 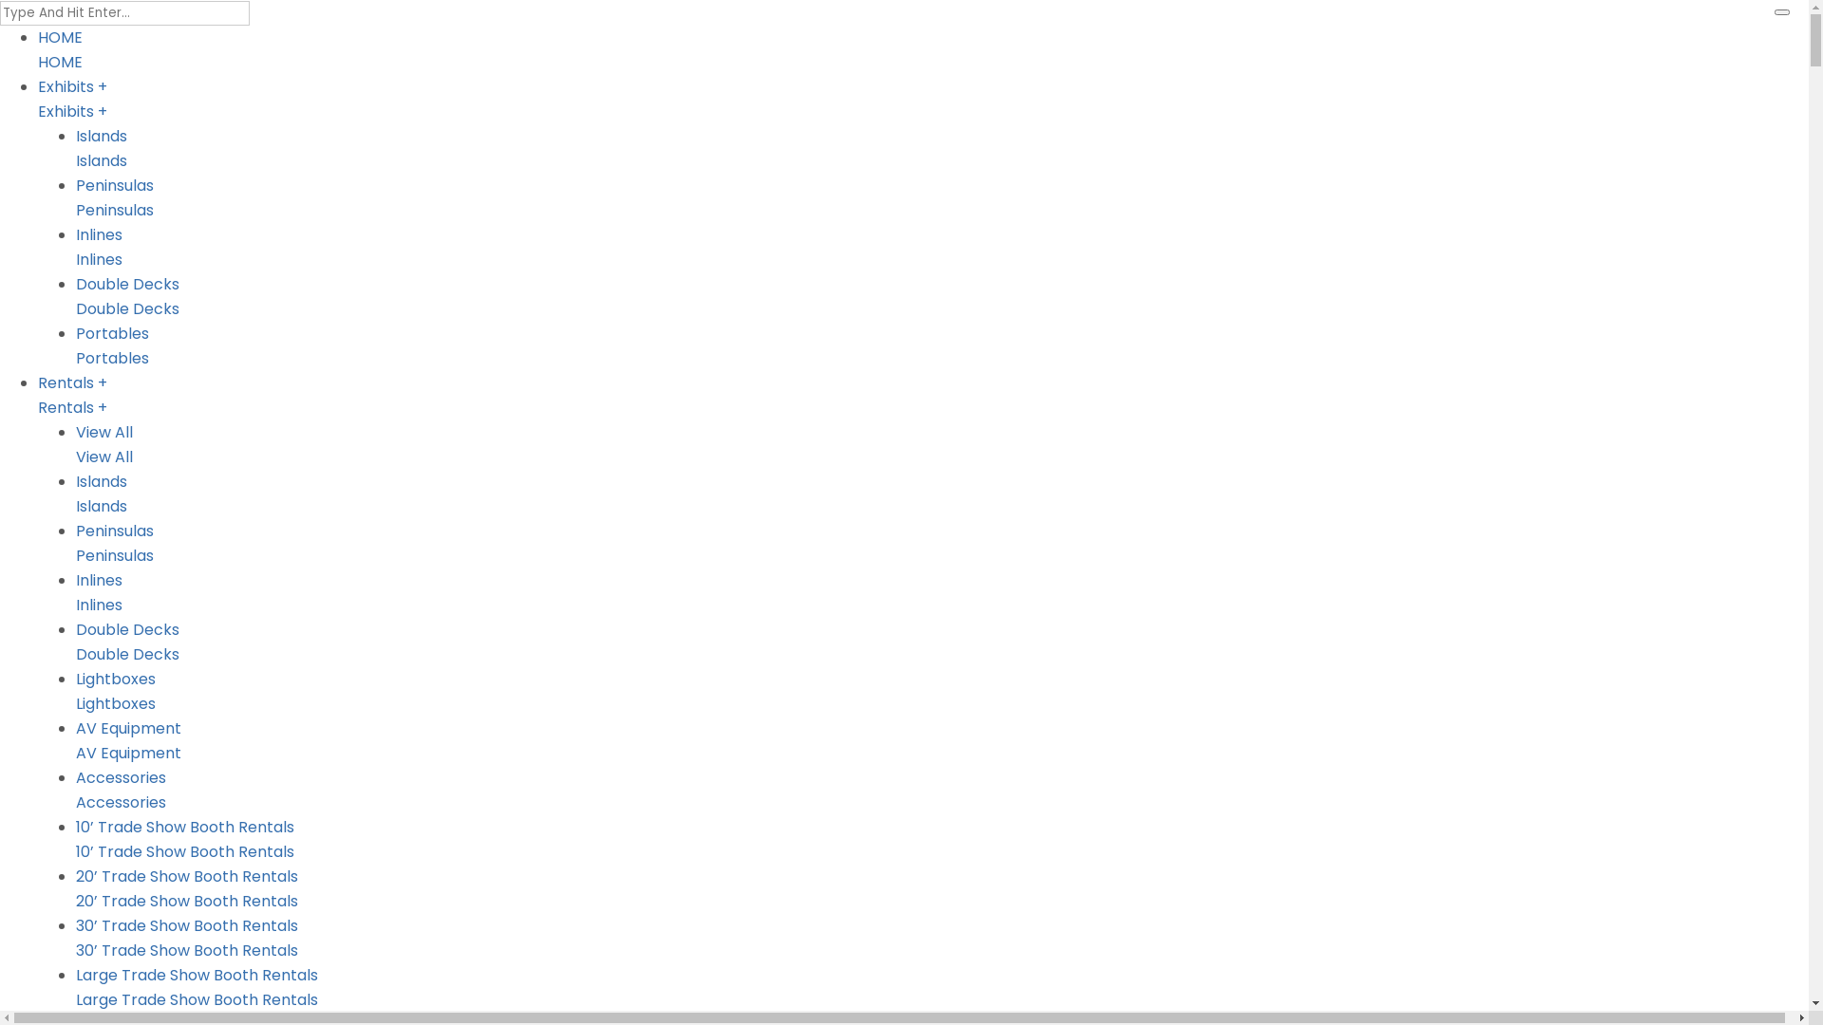 What do you see at coordinates (942, 692) in the screenshot?
I see `Lightboxes
Lightboxes` at bounding box center [942, 692].